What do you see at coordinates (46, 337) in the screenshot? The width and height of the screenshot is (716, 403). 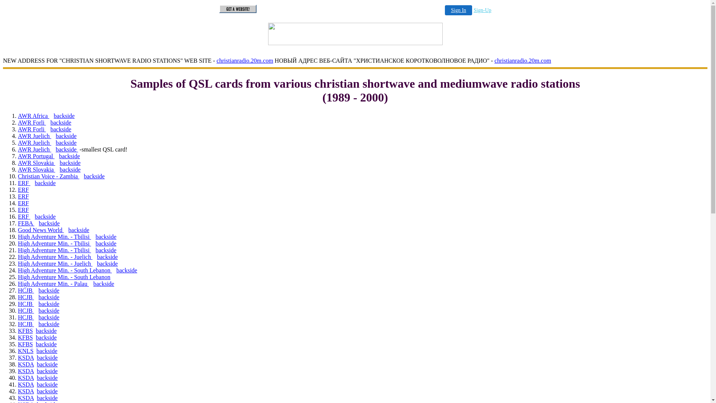 I see `backside` at bounding box center [46, 337].